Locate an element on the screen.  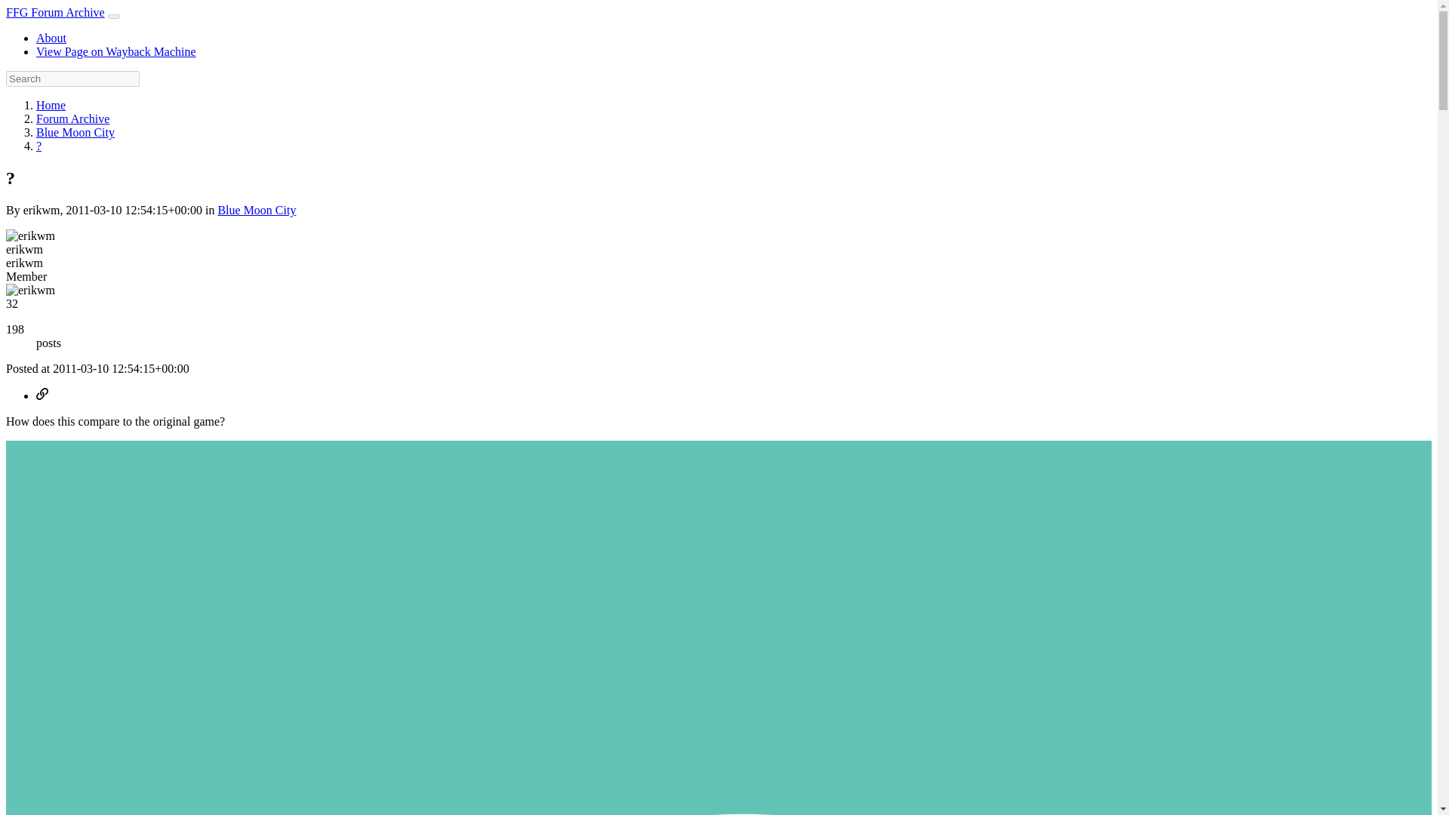
View Page on Wayback Machine is located at coordinates (116, 51).